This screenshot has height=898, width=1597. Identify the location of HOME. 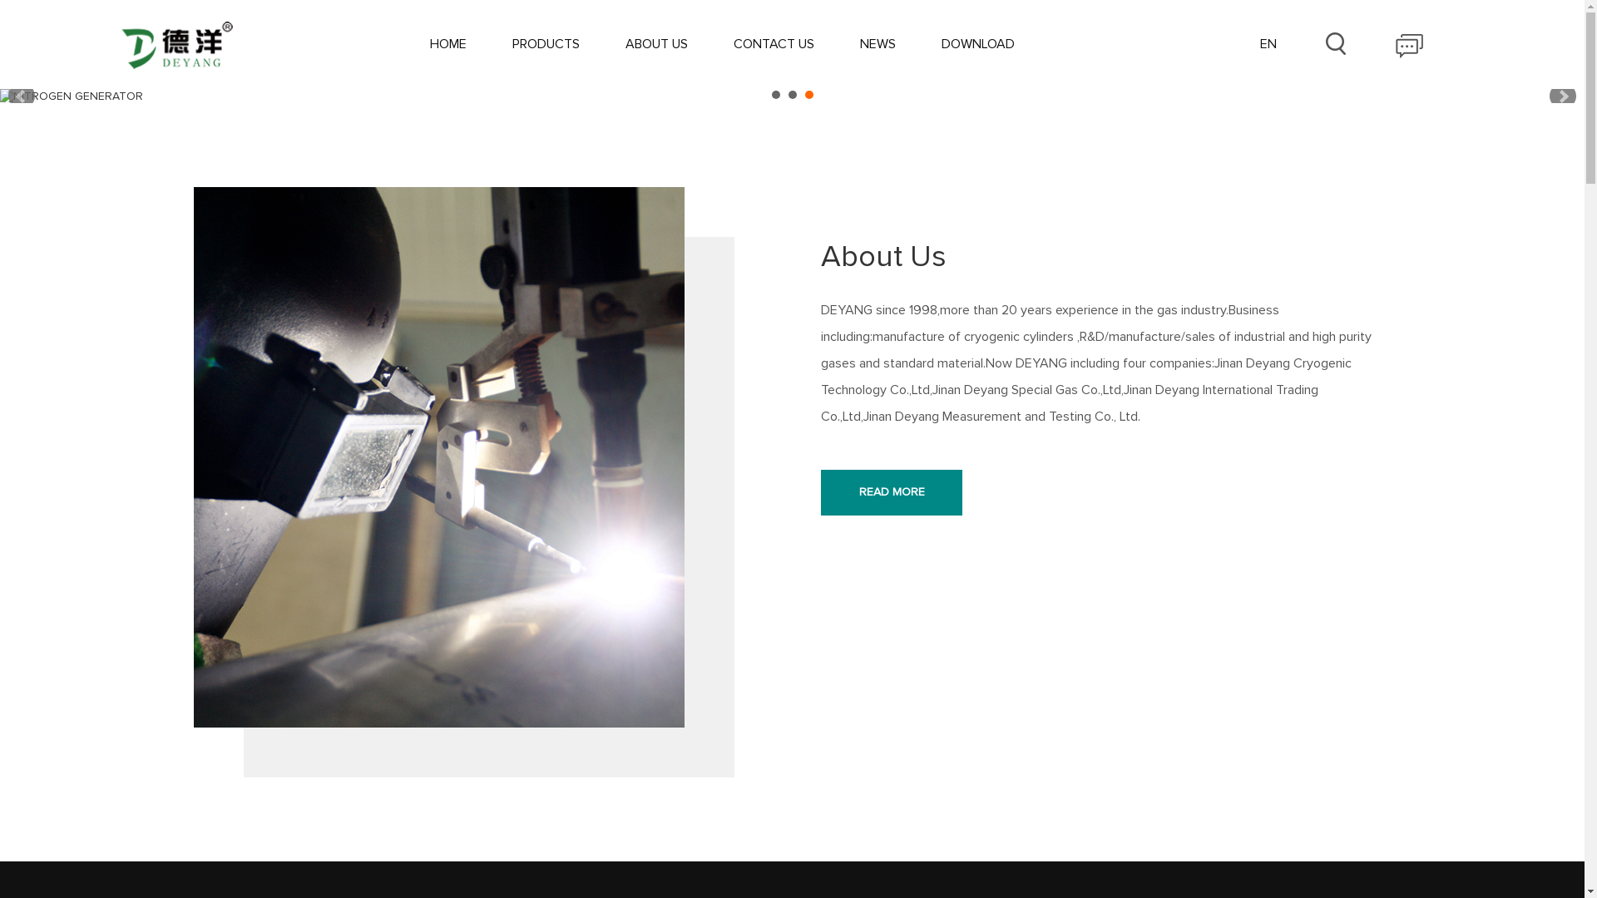
(448, 44).